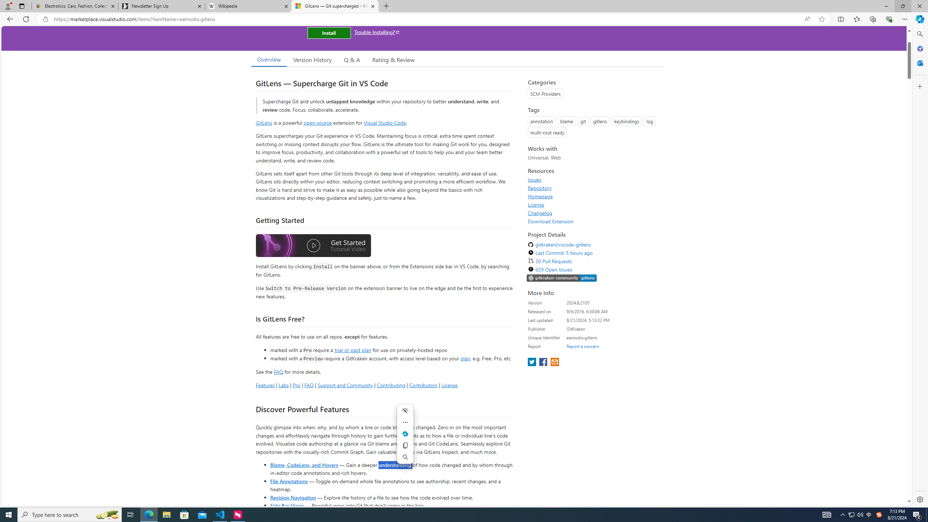  I want to click on More actions, so click(405, 422).